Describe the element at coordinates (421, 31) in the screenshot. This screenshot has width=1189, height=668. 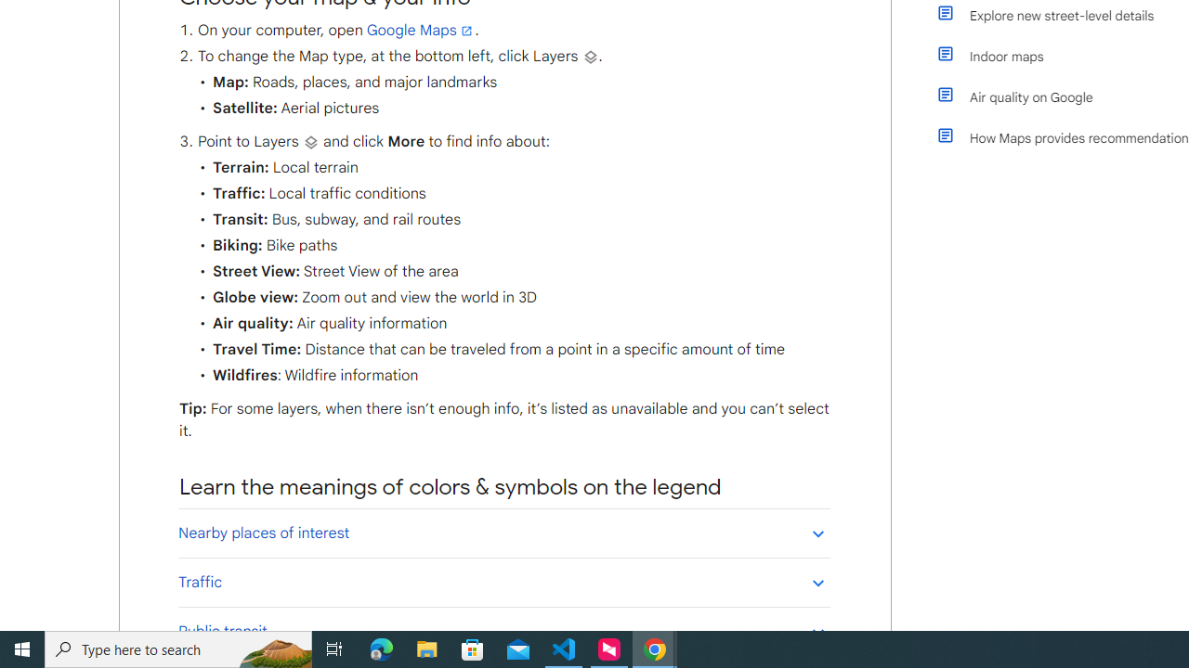
I see `Google Maps` at that location.